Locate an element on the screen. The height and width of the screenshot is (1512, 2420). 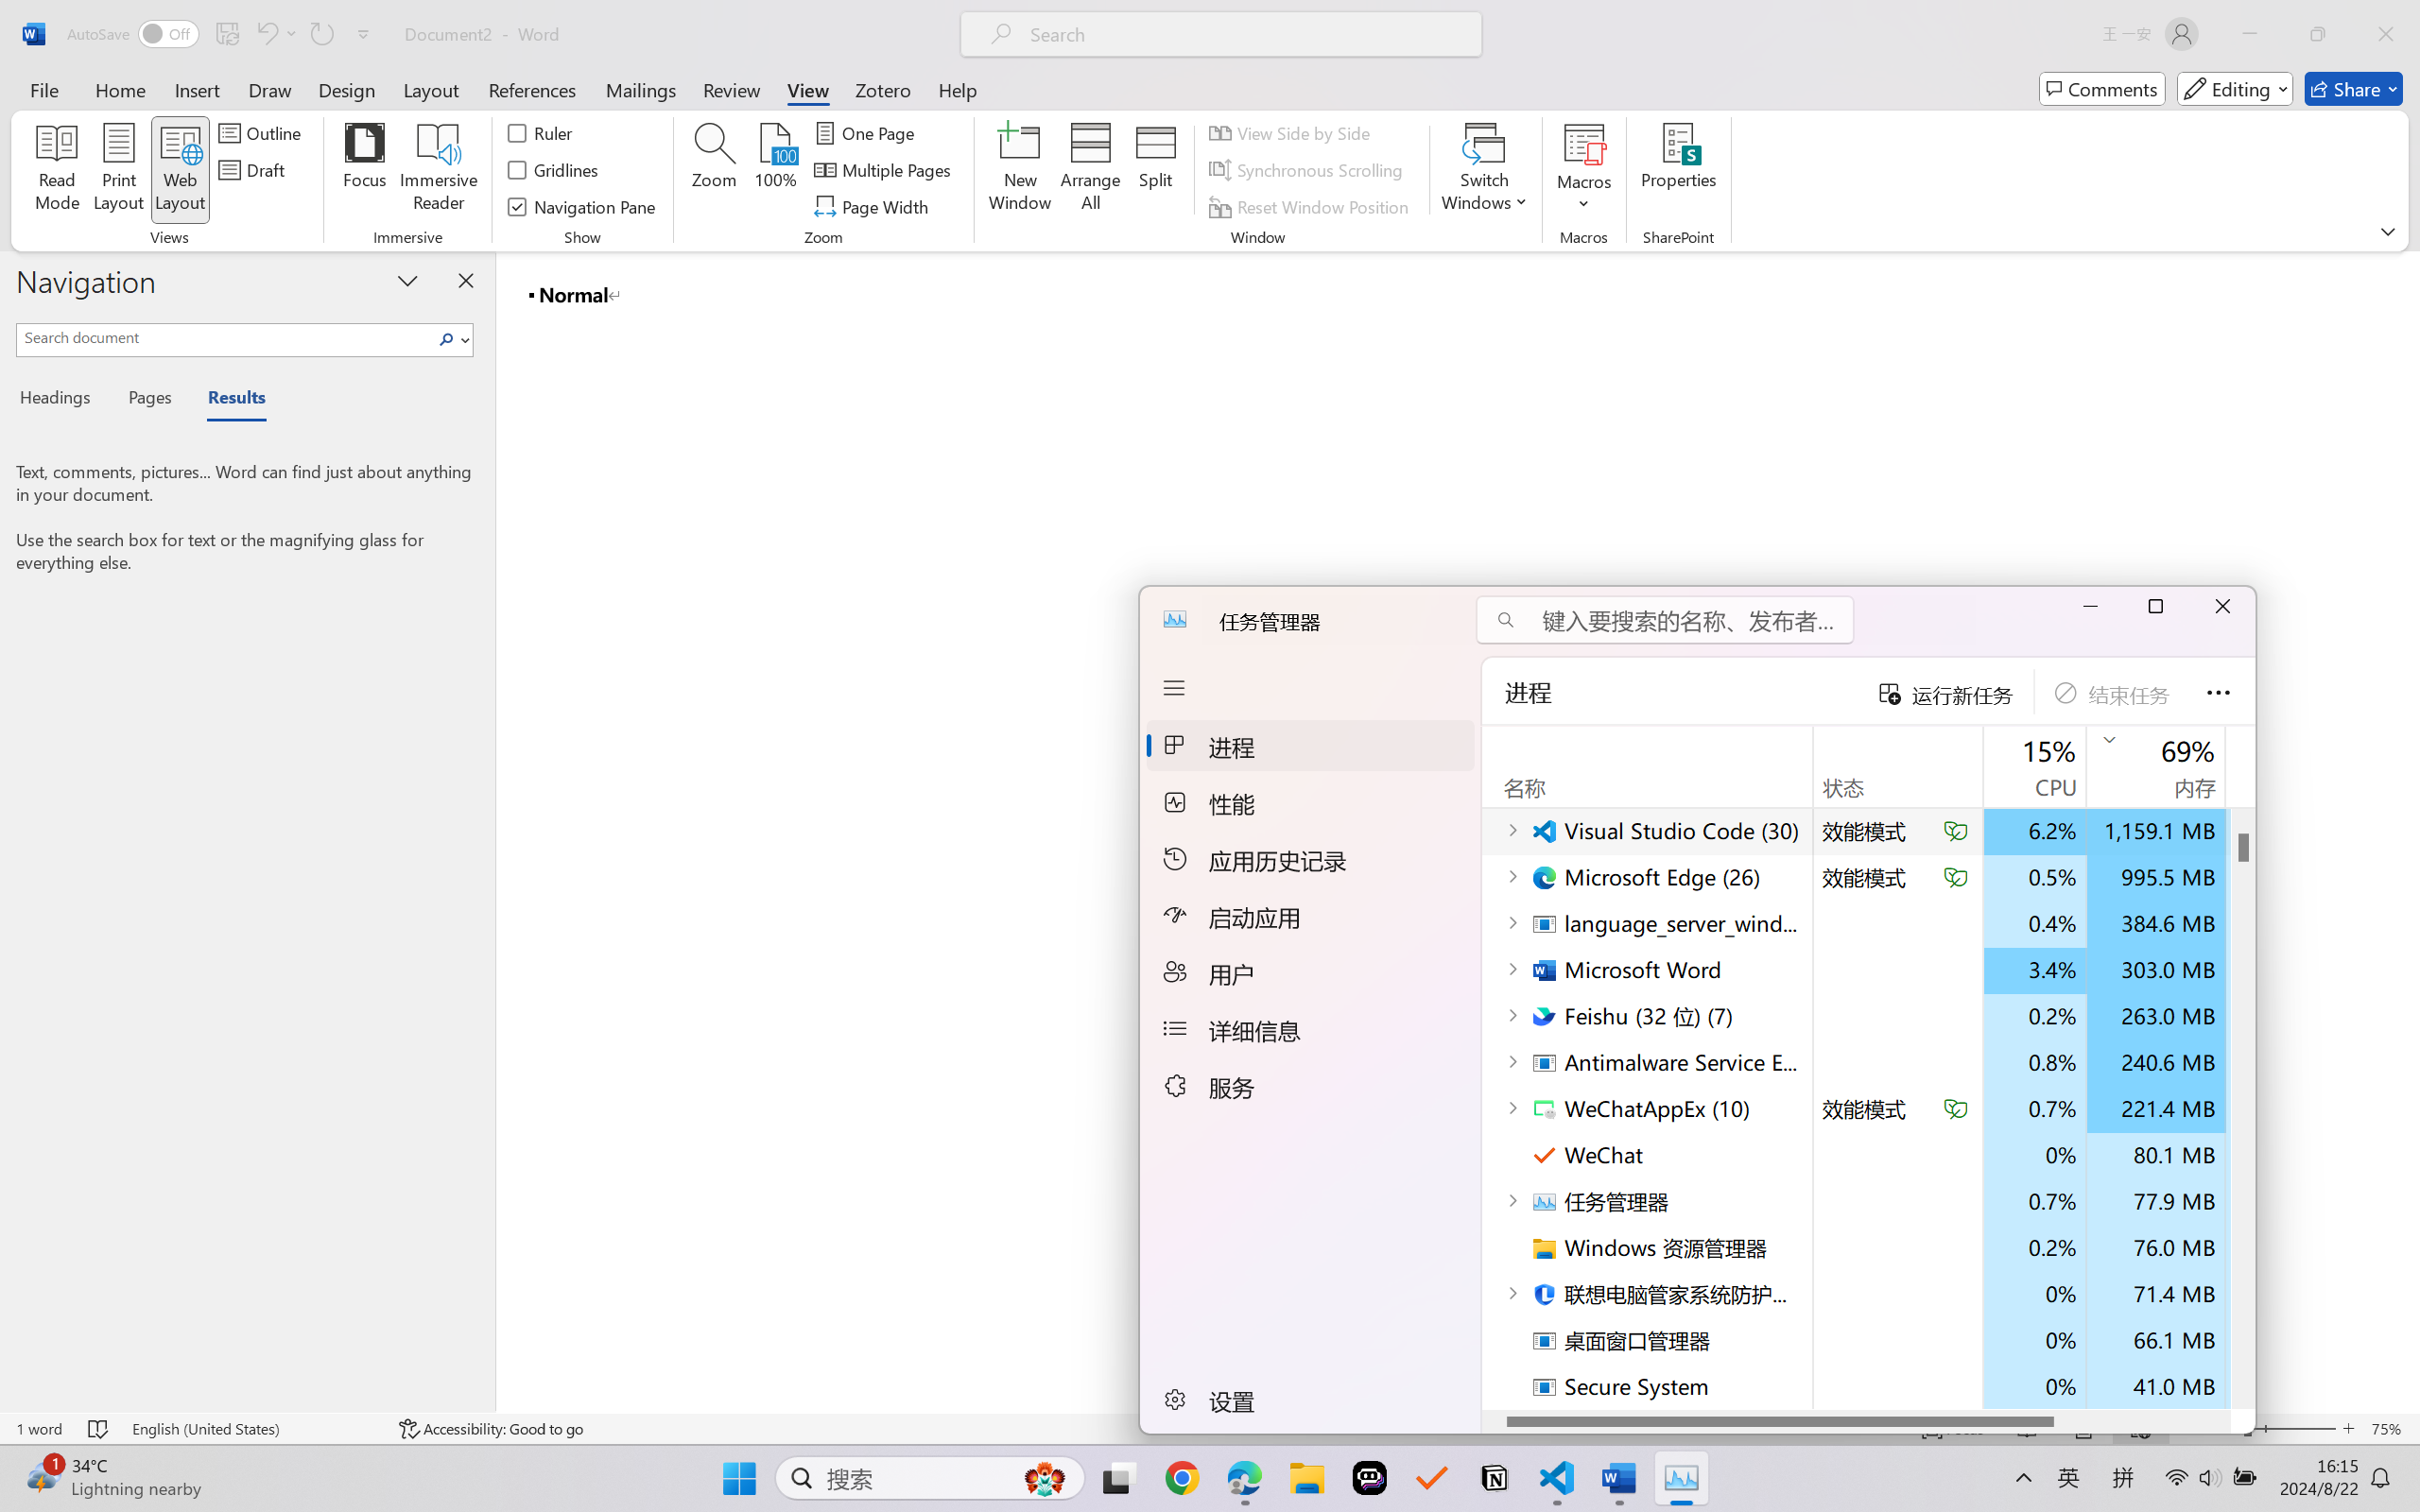
Ruler is located at coordinates (541, 132).